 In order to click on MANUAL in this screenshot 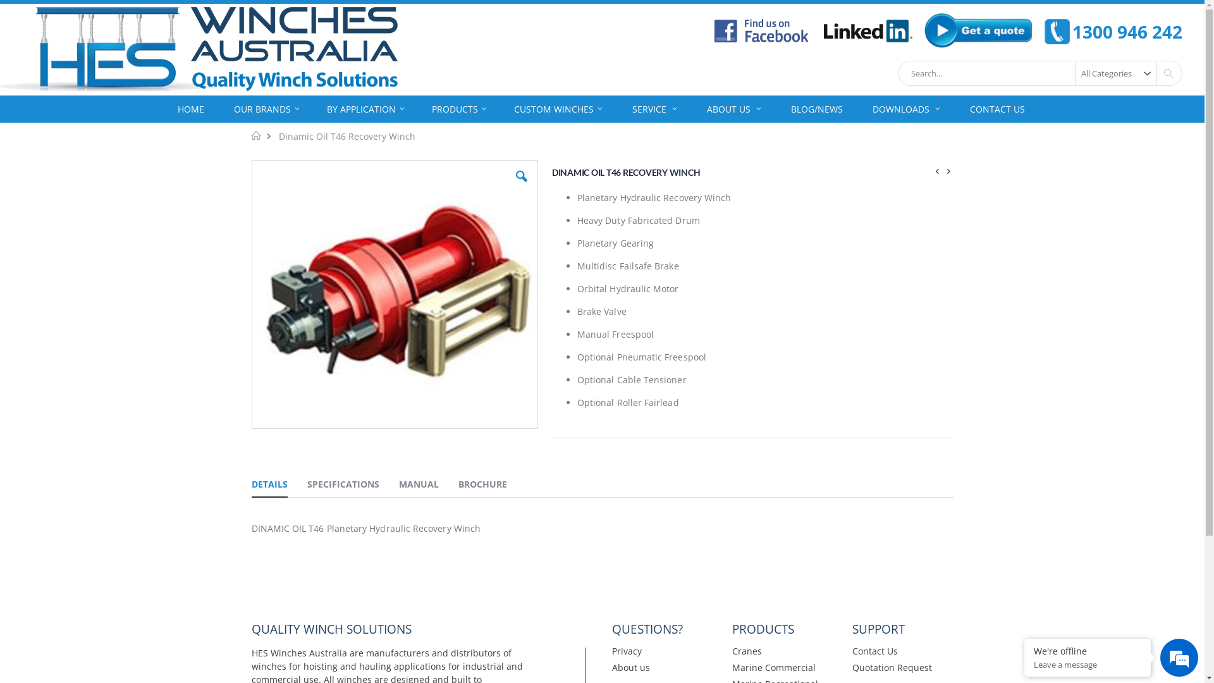, I will do `click(419, 486)`.